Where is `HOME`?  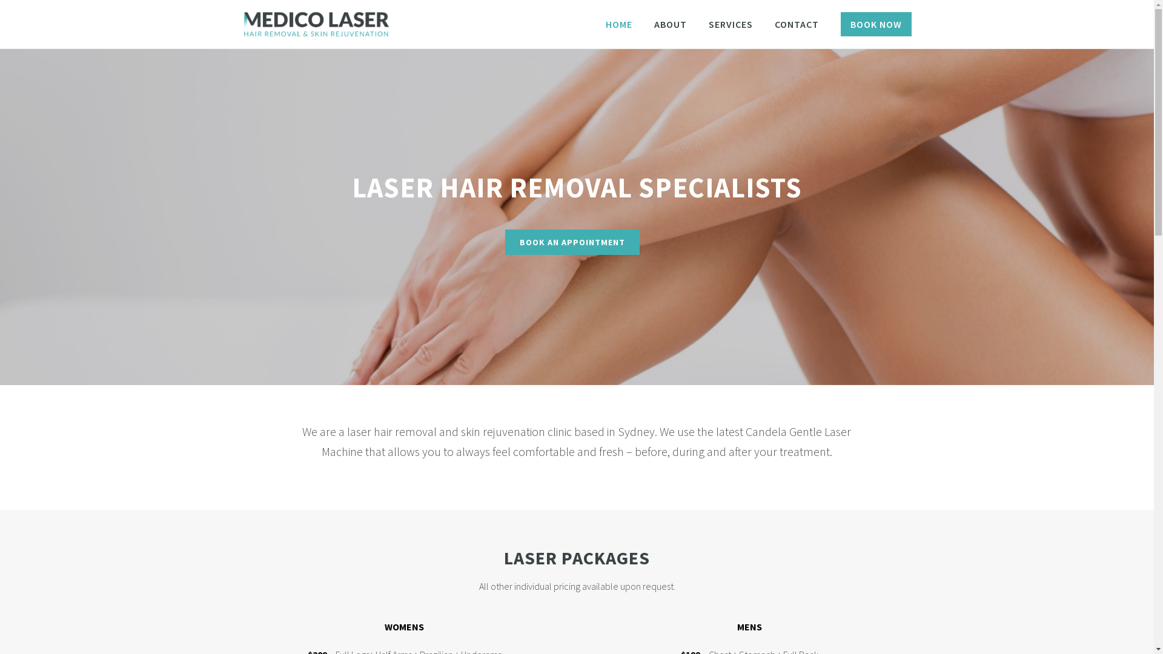 HOME is located at coordinates (619, 24).